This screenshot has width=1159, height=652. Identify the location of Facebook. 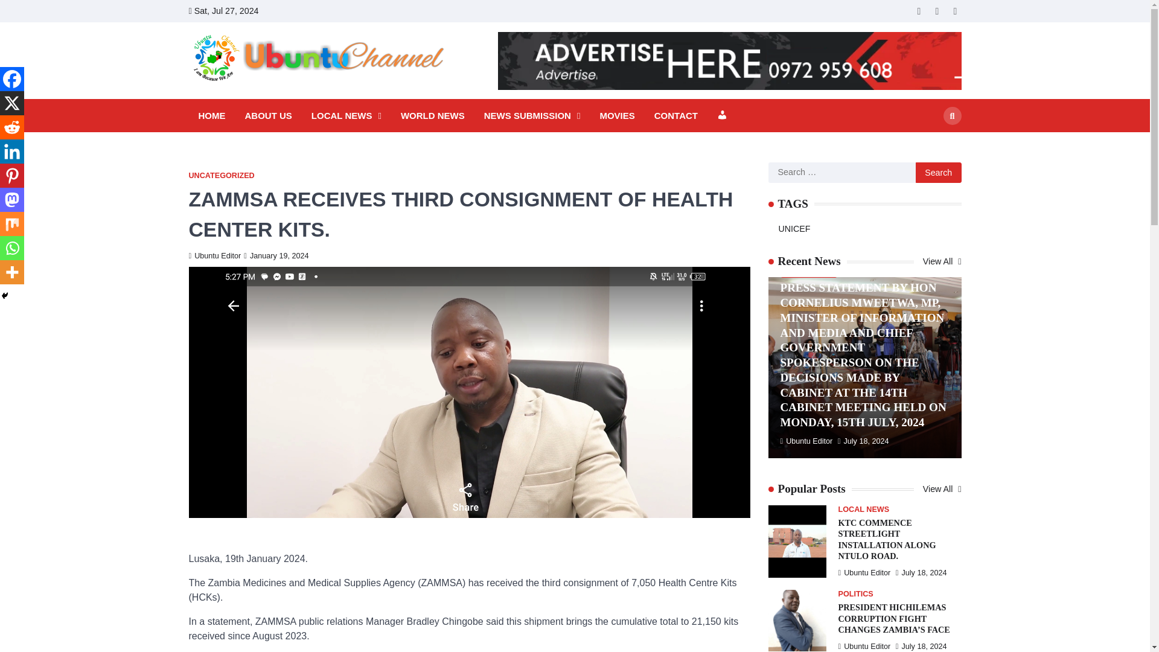
(937, 11).